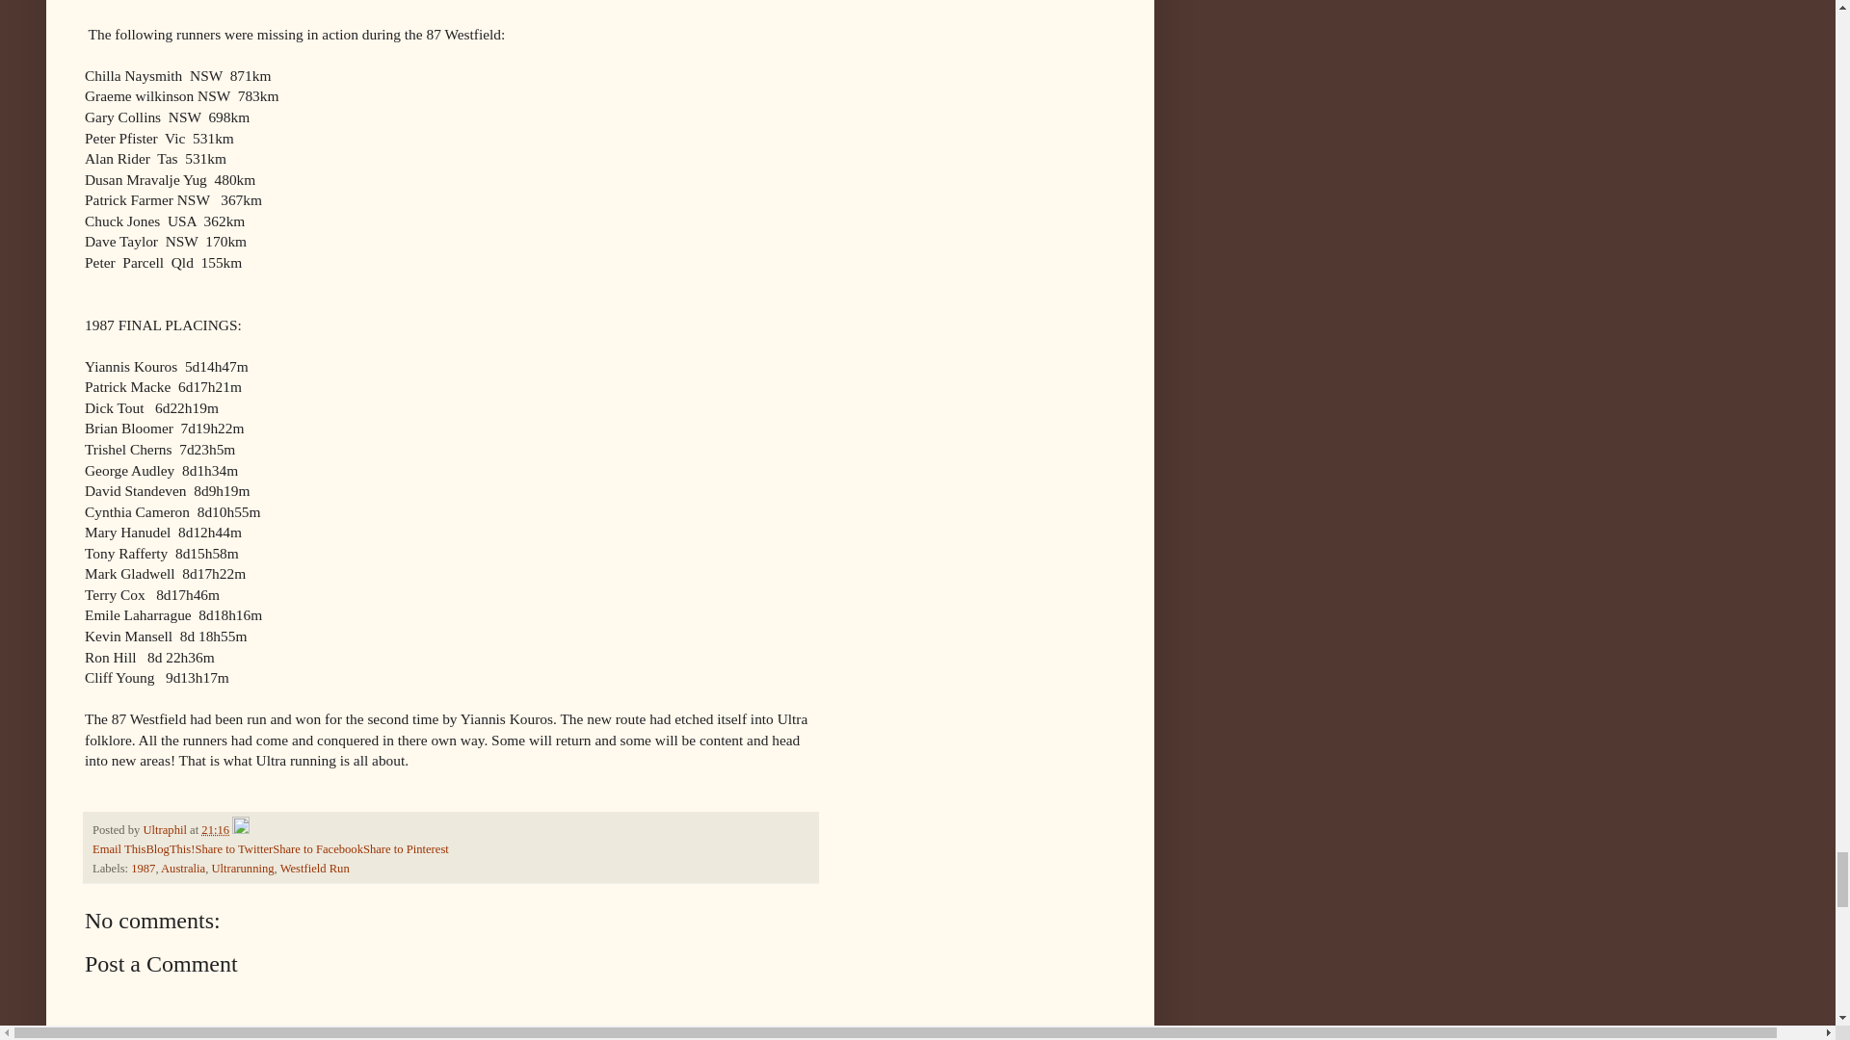 This screenshot has height=1040, width=1850. I want to click on permanent link, so click(216, 830).